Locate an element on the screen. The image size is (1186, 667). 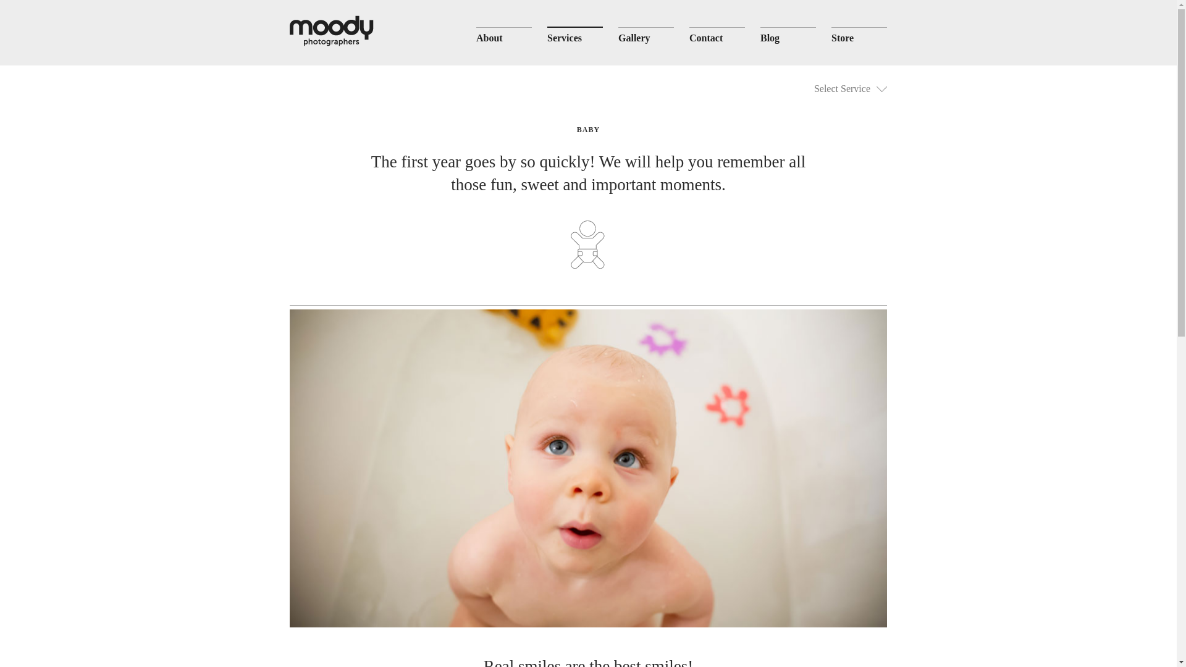
Contact is located at coordinates (37, 165).